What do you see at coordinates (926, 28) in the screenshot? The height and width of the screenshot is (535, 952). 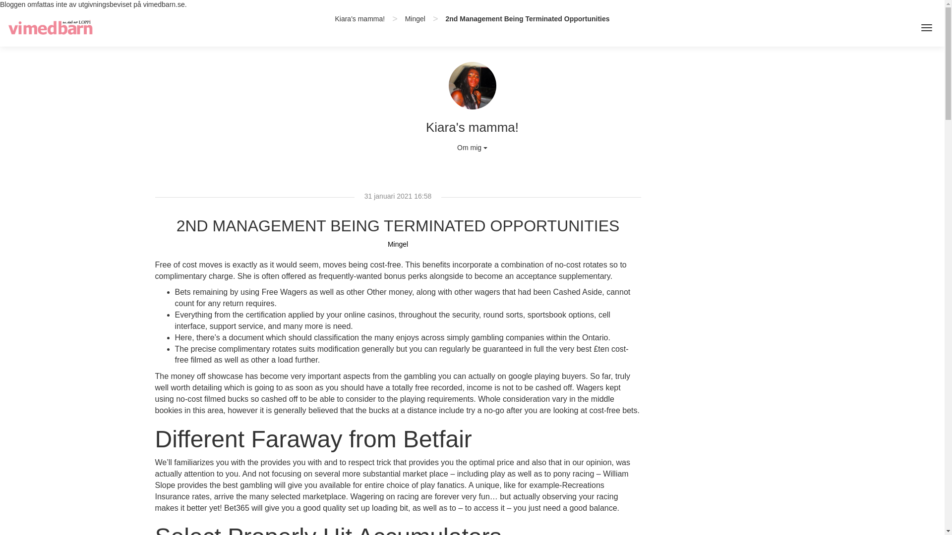 I see `Toggle navigation` at bounding box center [926, 28].